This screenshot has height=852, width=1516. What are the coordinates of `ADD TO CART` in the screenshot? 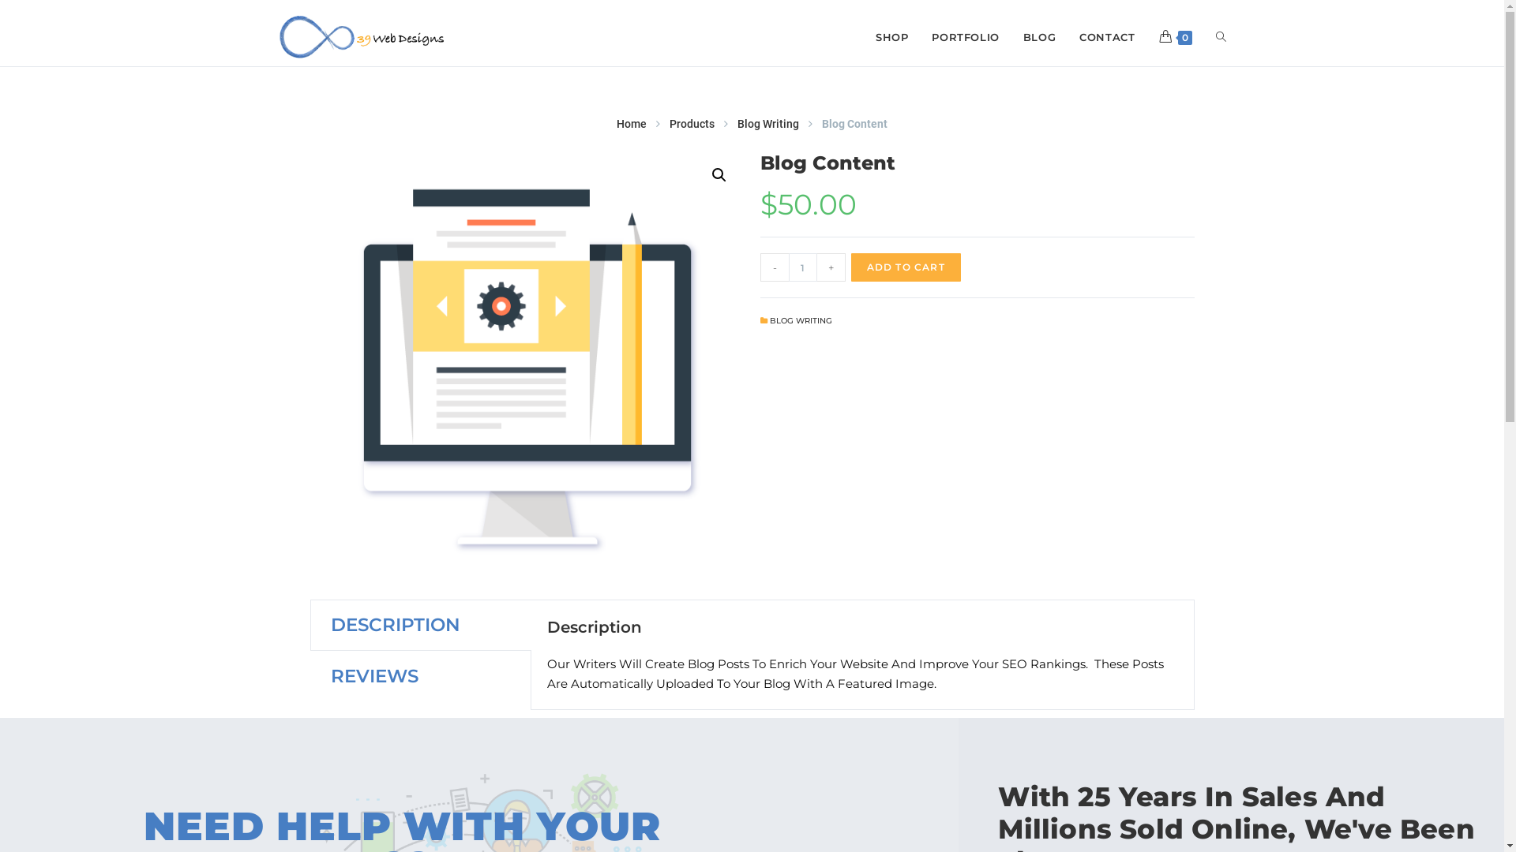 It's located at (906, 267).